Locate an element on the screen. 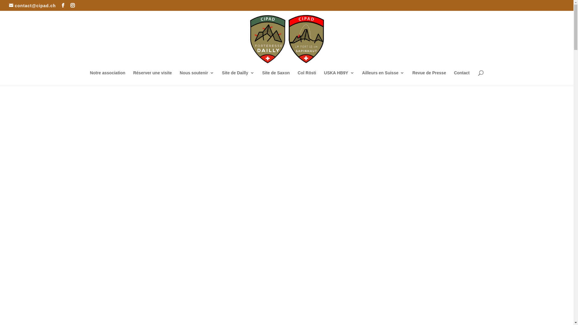  Contact is located at coordinates (462, 78).